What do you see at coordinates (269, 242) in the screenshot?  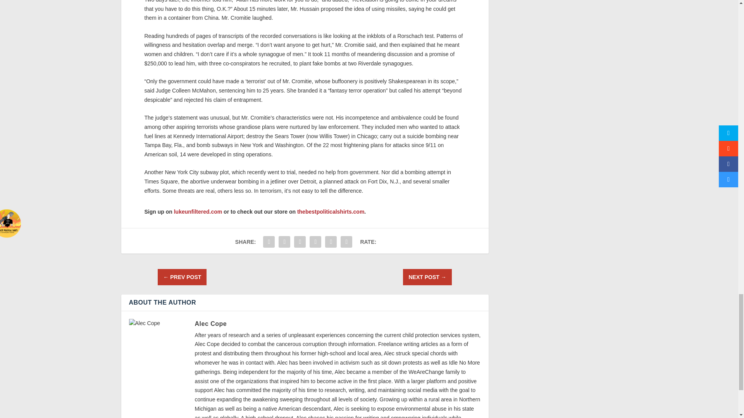 I see `Share "Terrorist Plots, Hatched by the F.B.I." via Facebook` at bounding box center [269, 242].